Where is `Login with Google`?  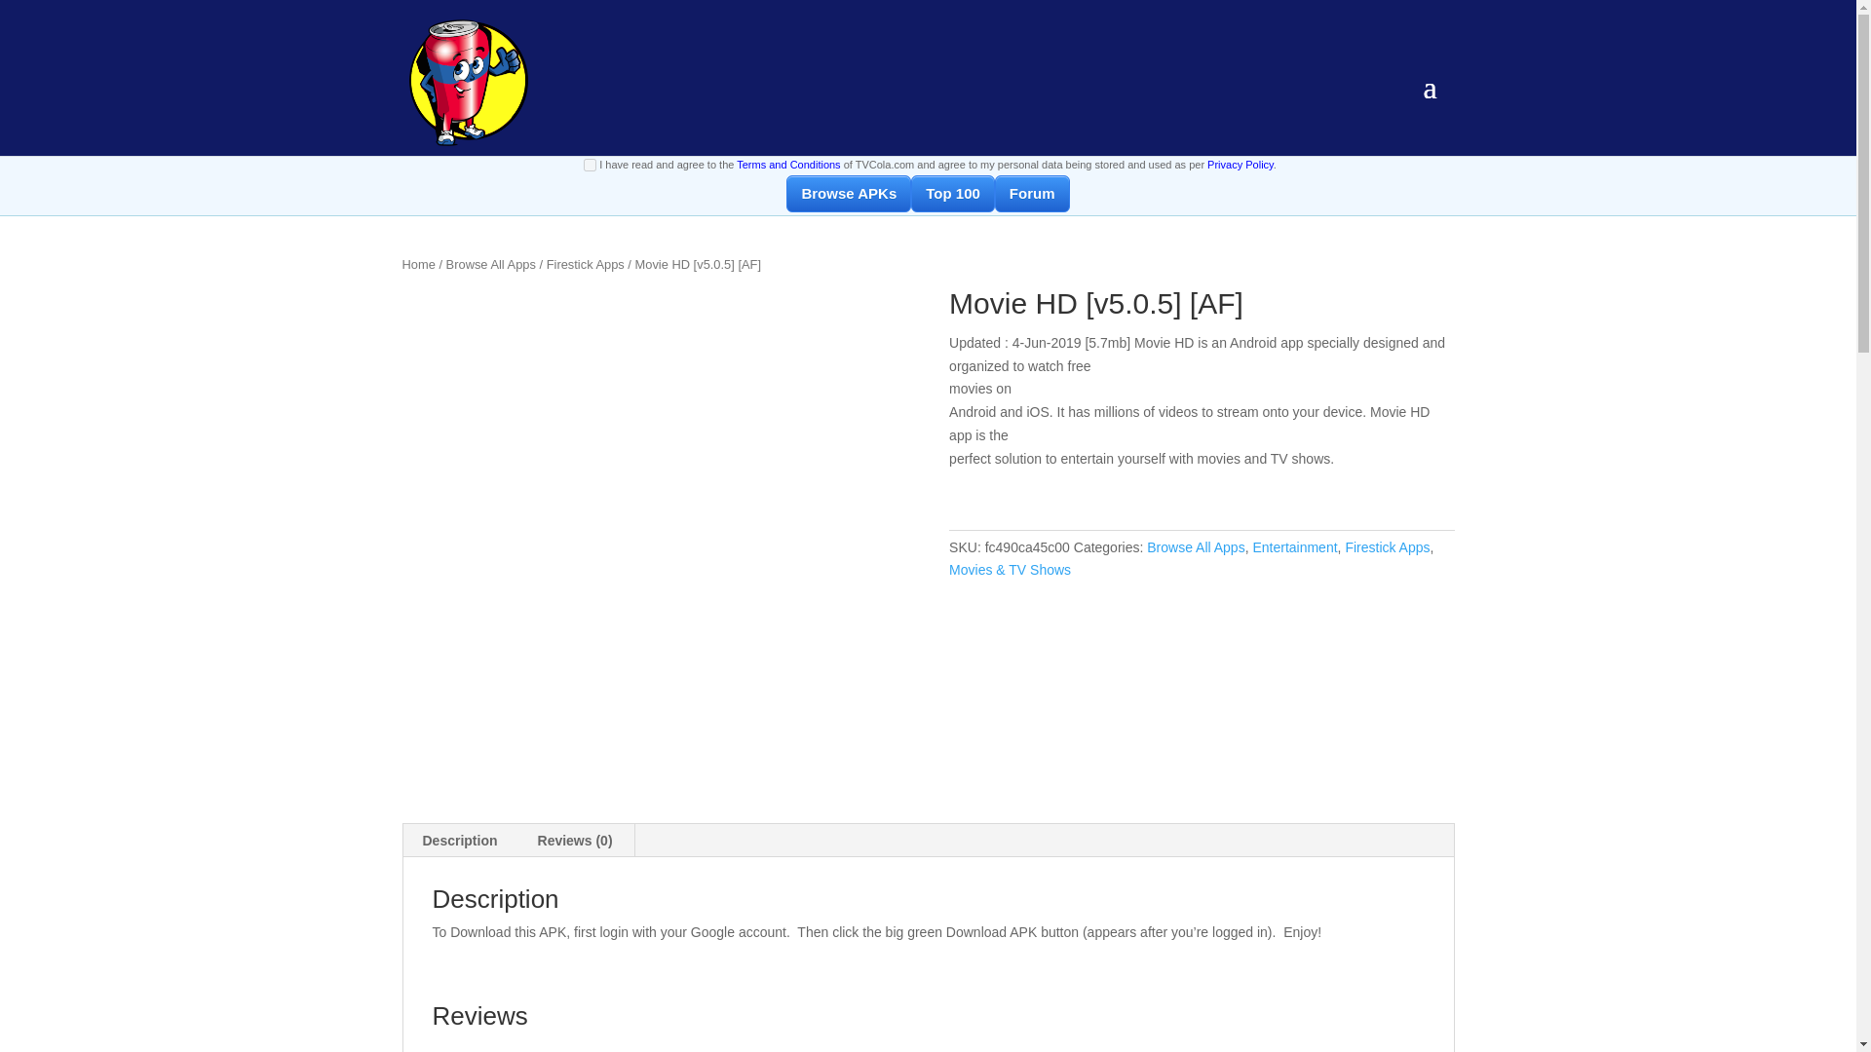 Login with Google is located at coordinates (928, 123).